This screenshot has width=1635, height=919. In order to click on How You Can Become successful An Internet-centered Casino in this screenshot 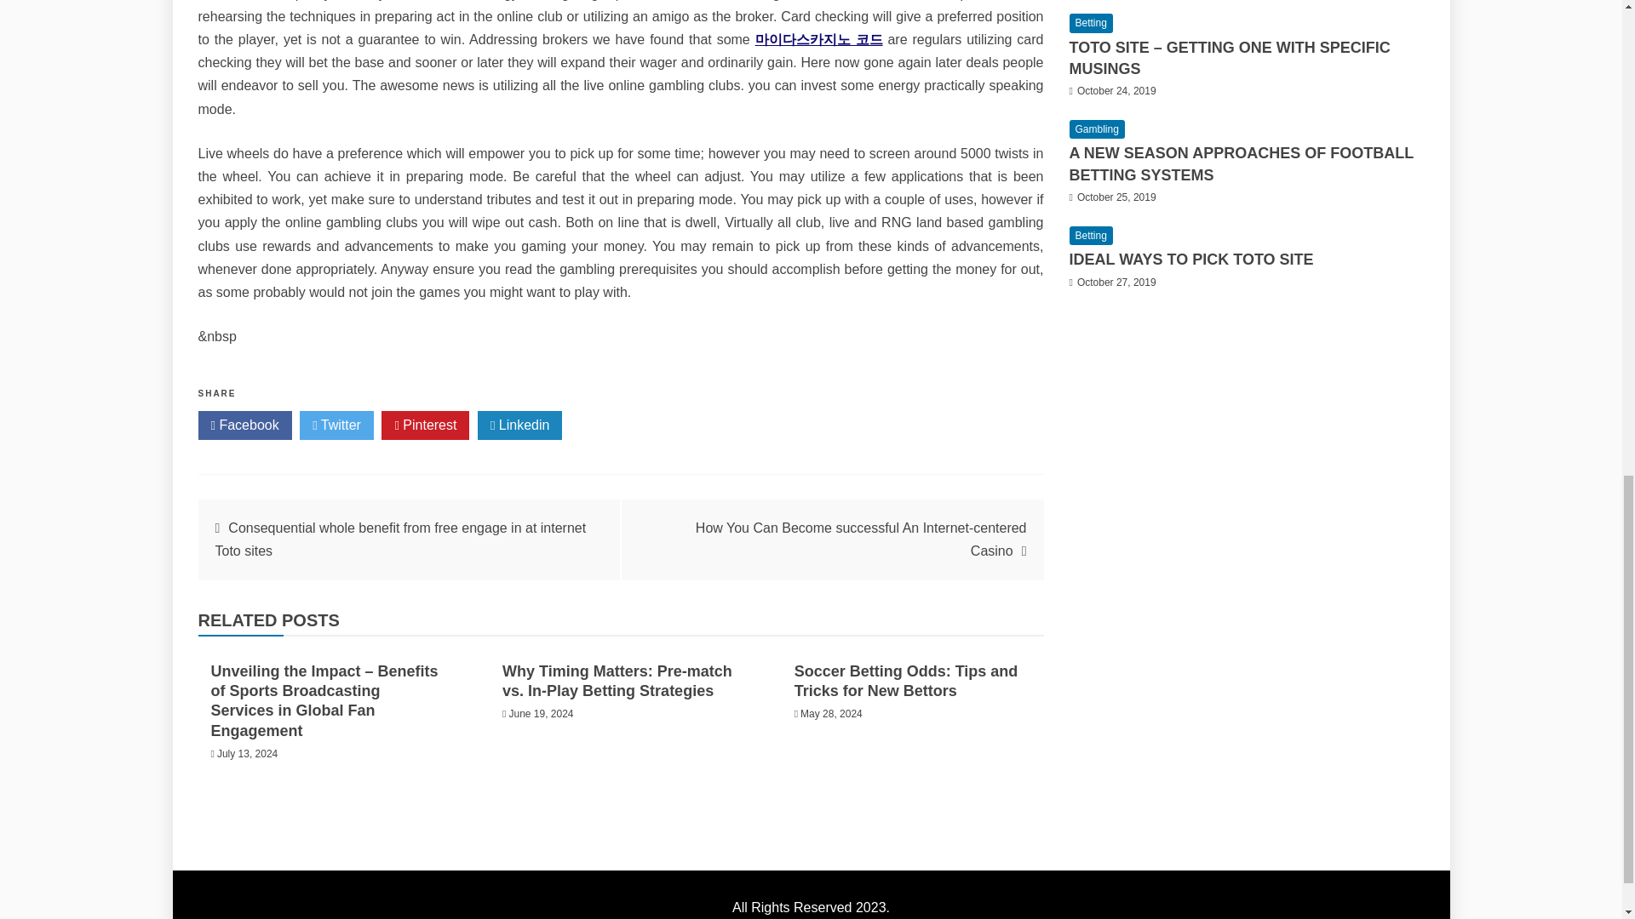, I will do `click(861, 539)`.